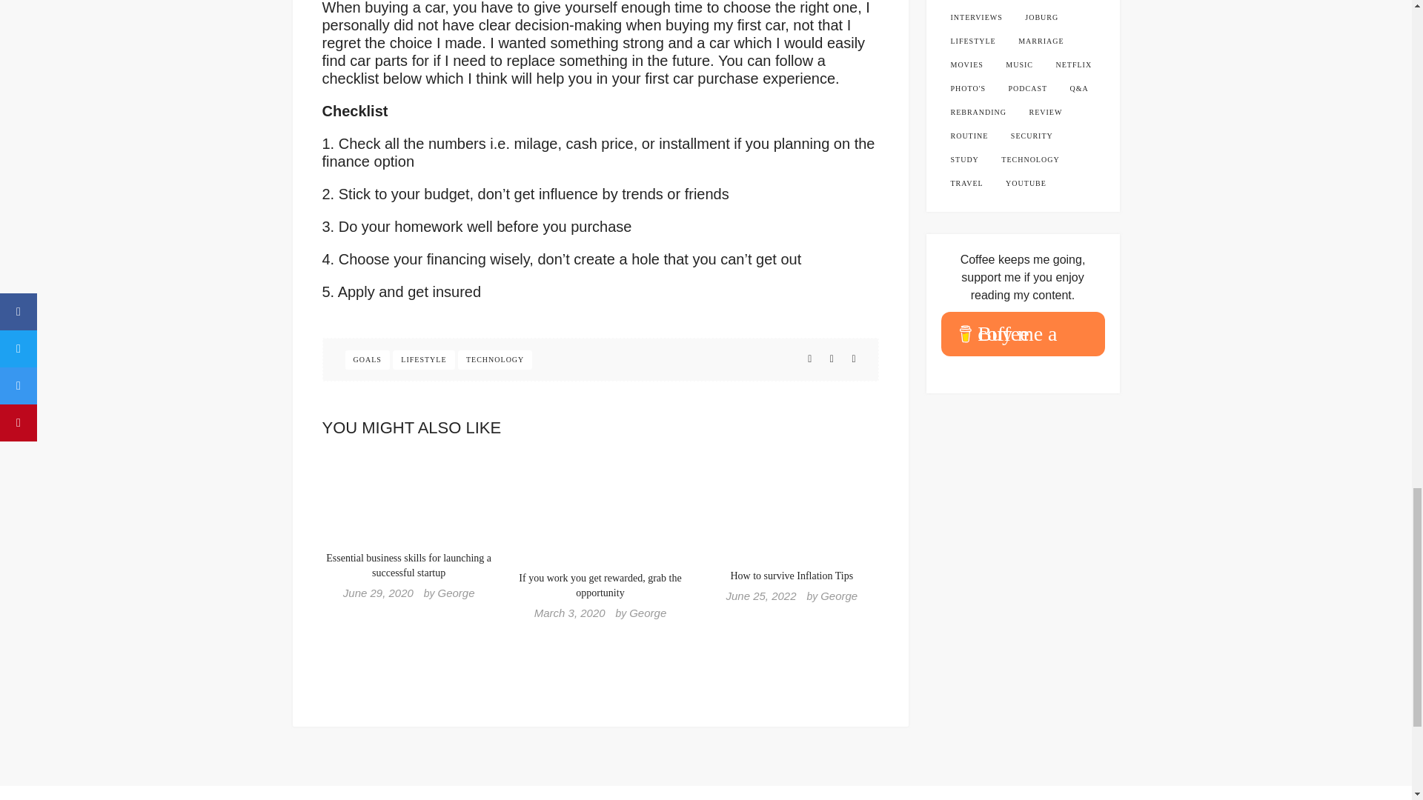 The image size is (1423, 800). Describe the element at coordinates (455, 593) in the screenshot. I see `George` at that location.